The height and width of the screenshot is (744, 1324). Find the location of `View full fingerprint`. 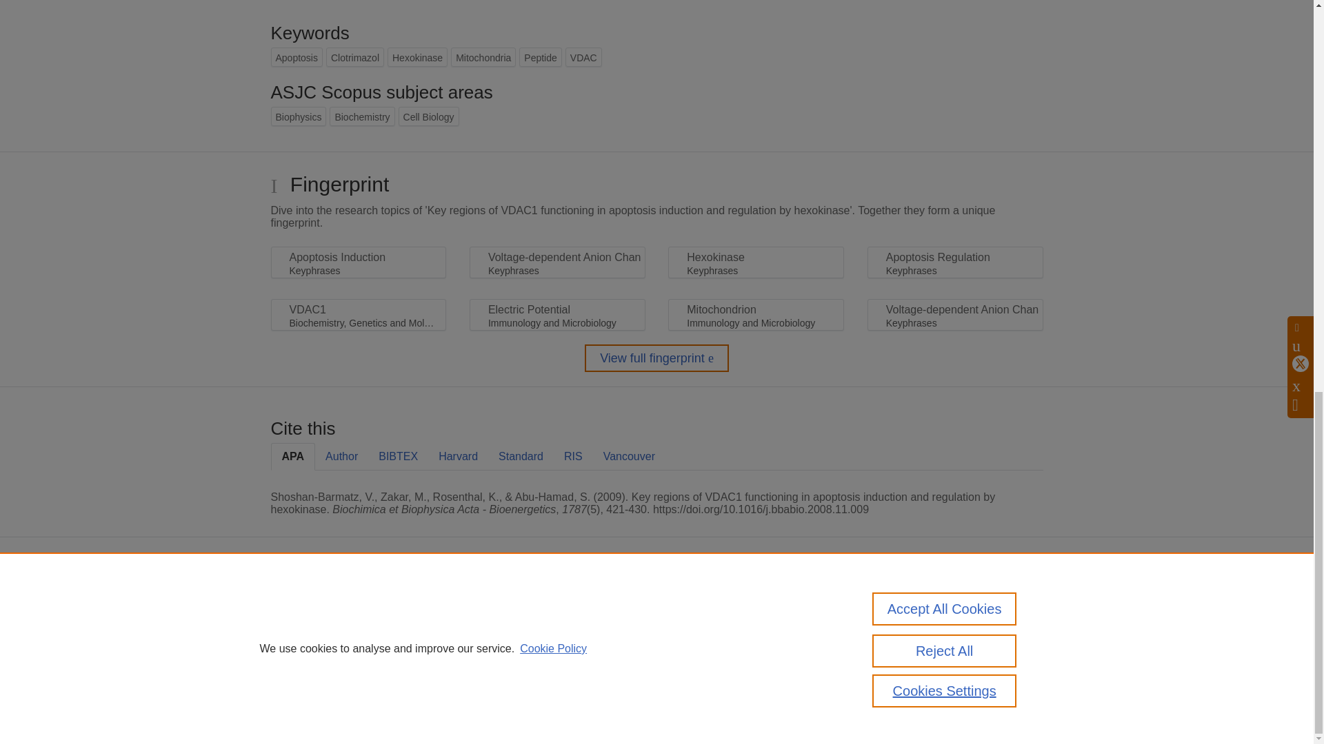

View full fingerprint is located at coordinates (656, 358).